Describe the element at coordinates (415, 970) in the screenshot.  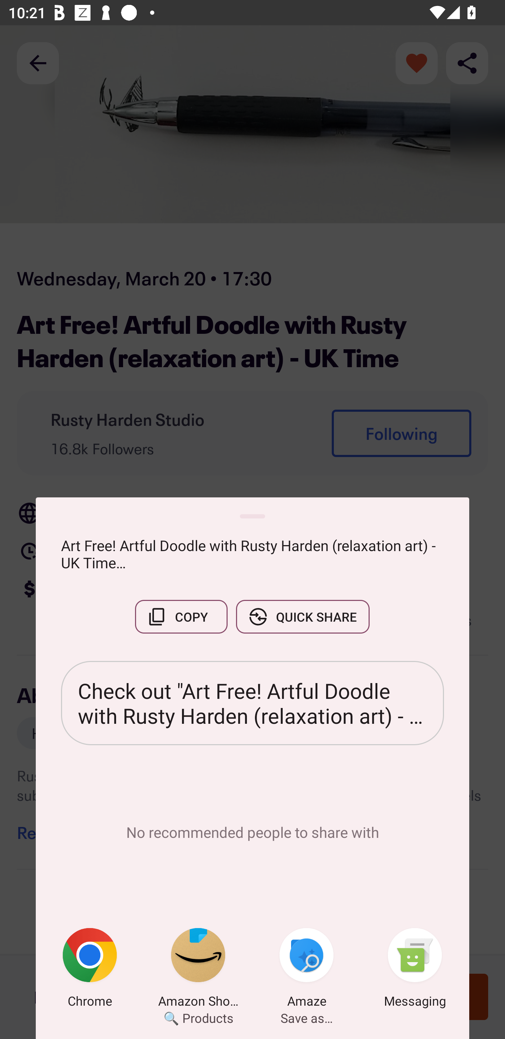
I see `Messaging` at that location.